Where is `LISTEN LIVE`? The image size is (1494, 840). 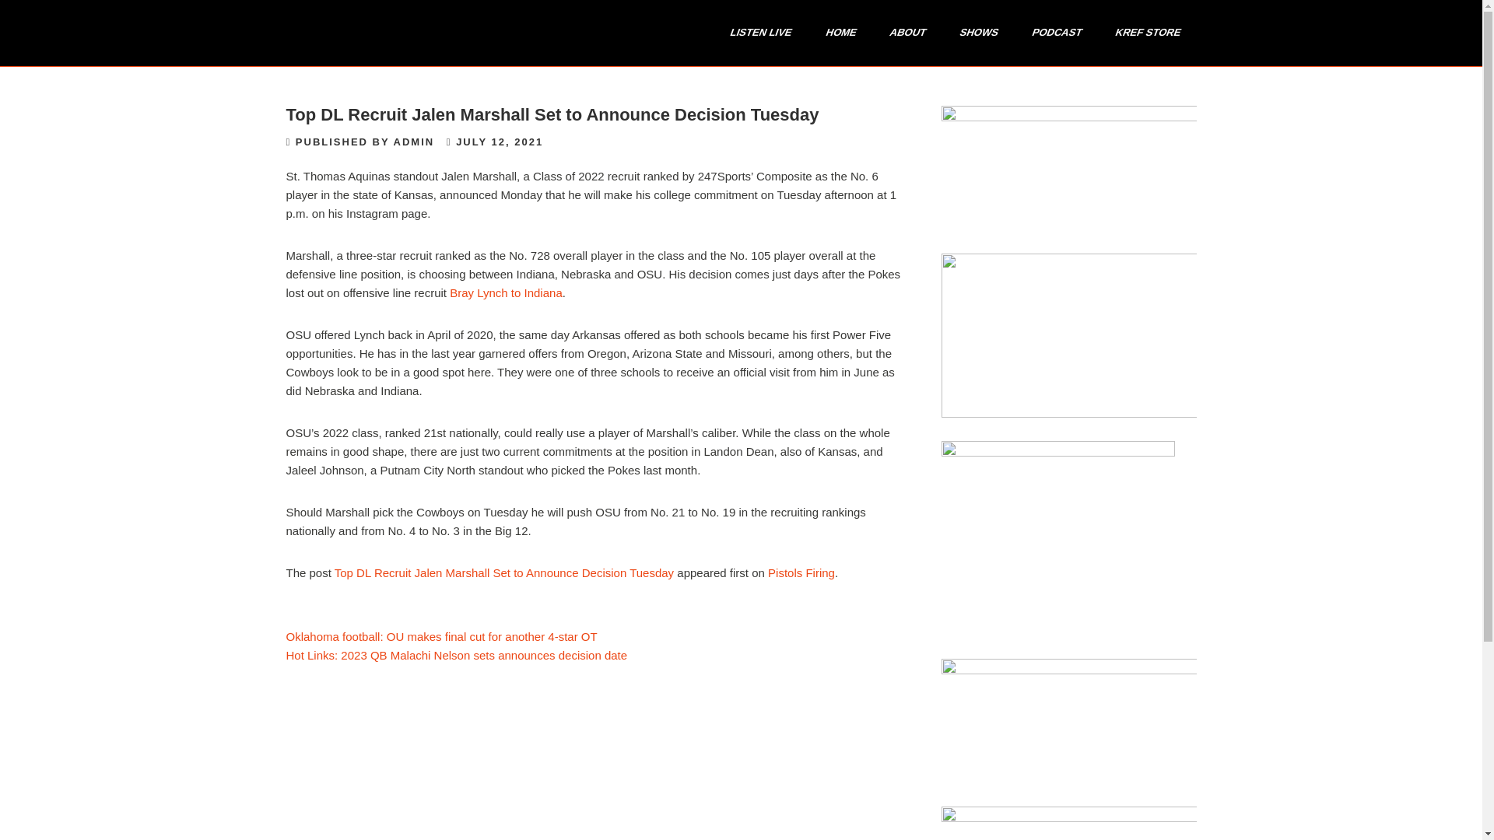 LISTEN LIVE is located at coordinates (755, 33).